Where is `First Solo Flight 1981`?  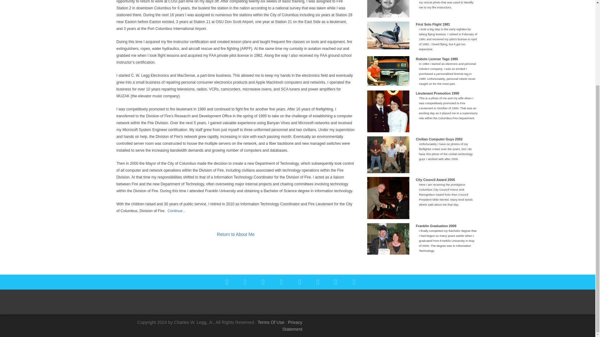 First Solo Flight 1981 is located at coordinates (388, 35).